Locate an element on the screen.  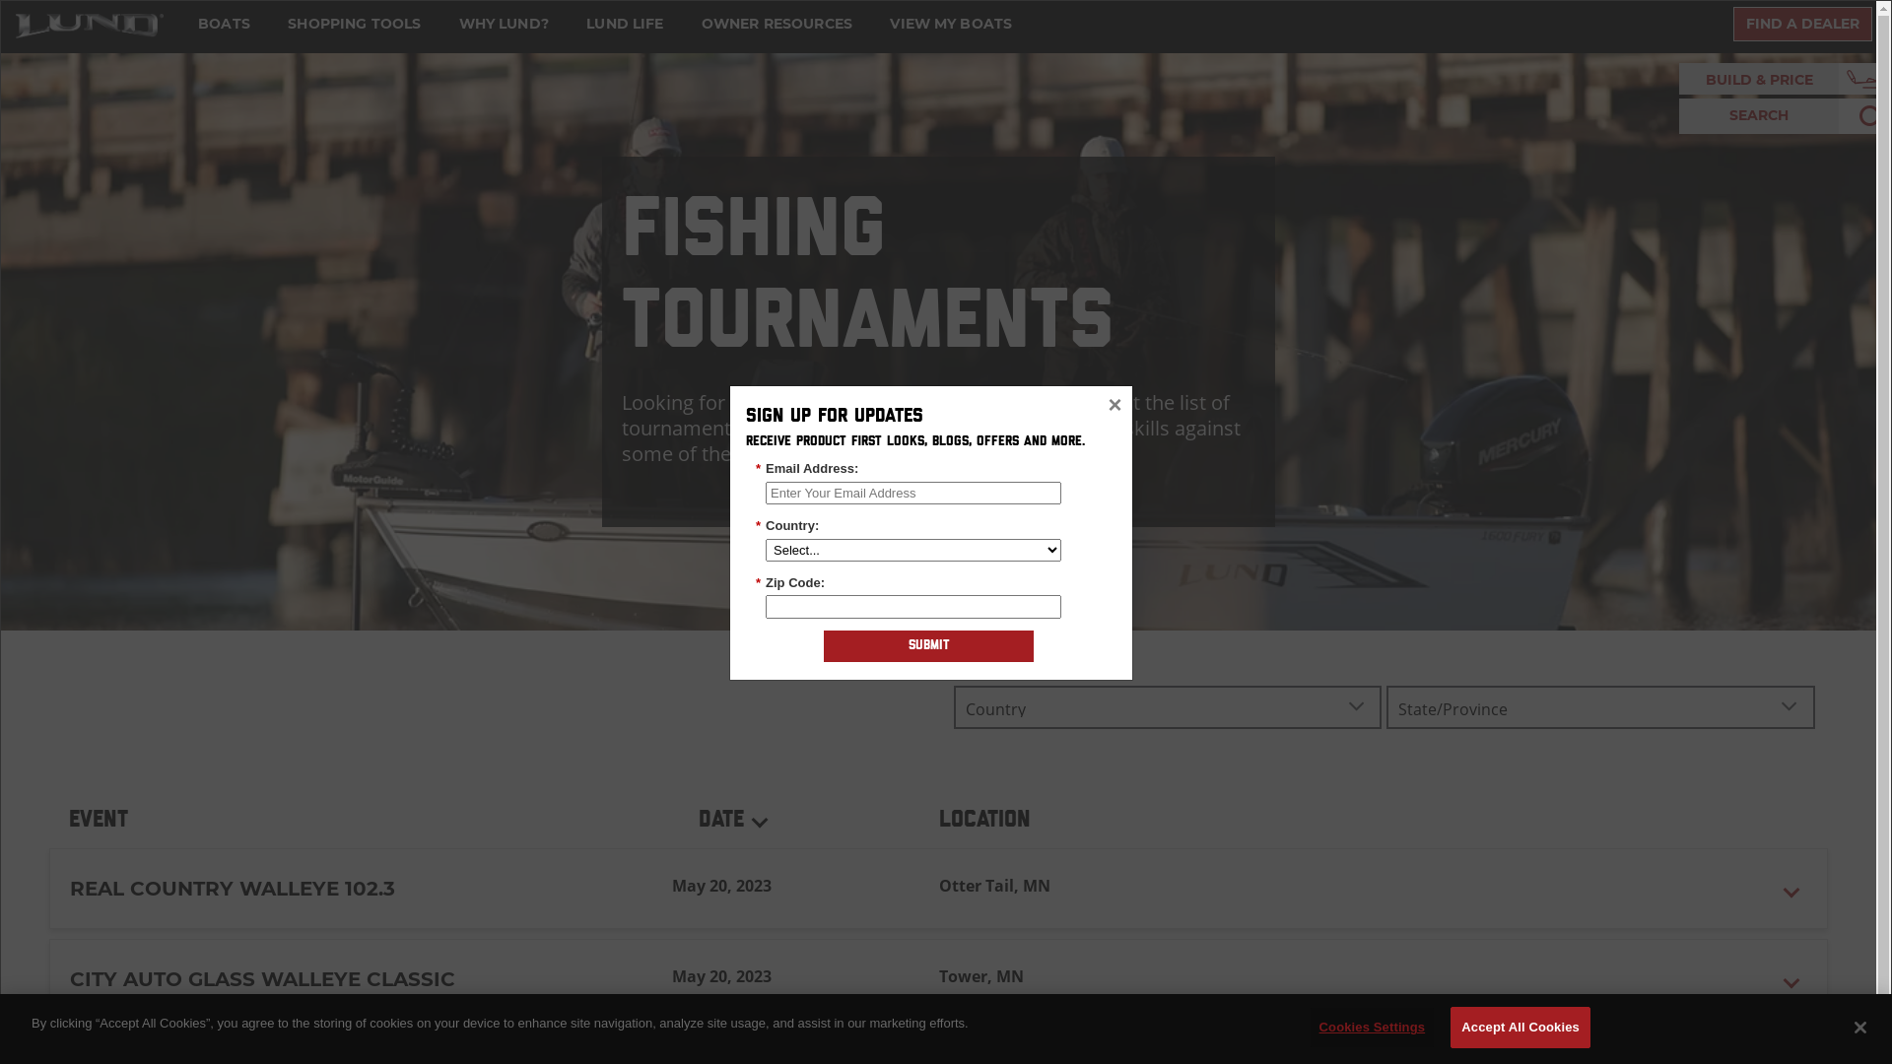
CITY AUTO GLASS WALLEYE CLASSIC
May 20, 2023
Tower, MN is located at coordinates (938, 979).